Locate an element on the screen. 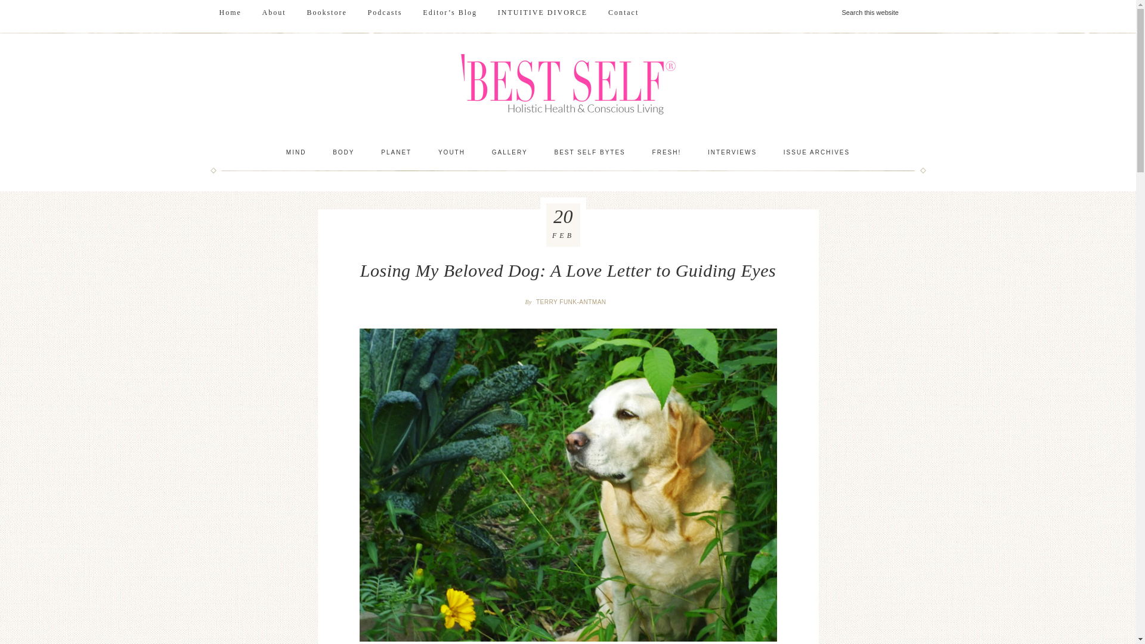 The image size is (1145, 644). BEST SELF BYTES is located at coordinates (589, 153).